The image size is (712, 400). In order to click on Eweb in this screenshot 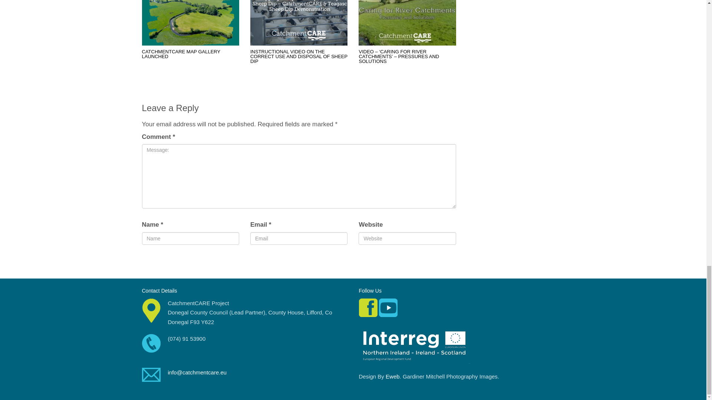, I will do `click(392, 376)`.